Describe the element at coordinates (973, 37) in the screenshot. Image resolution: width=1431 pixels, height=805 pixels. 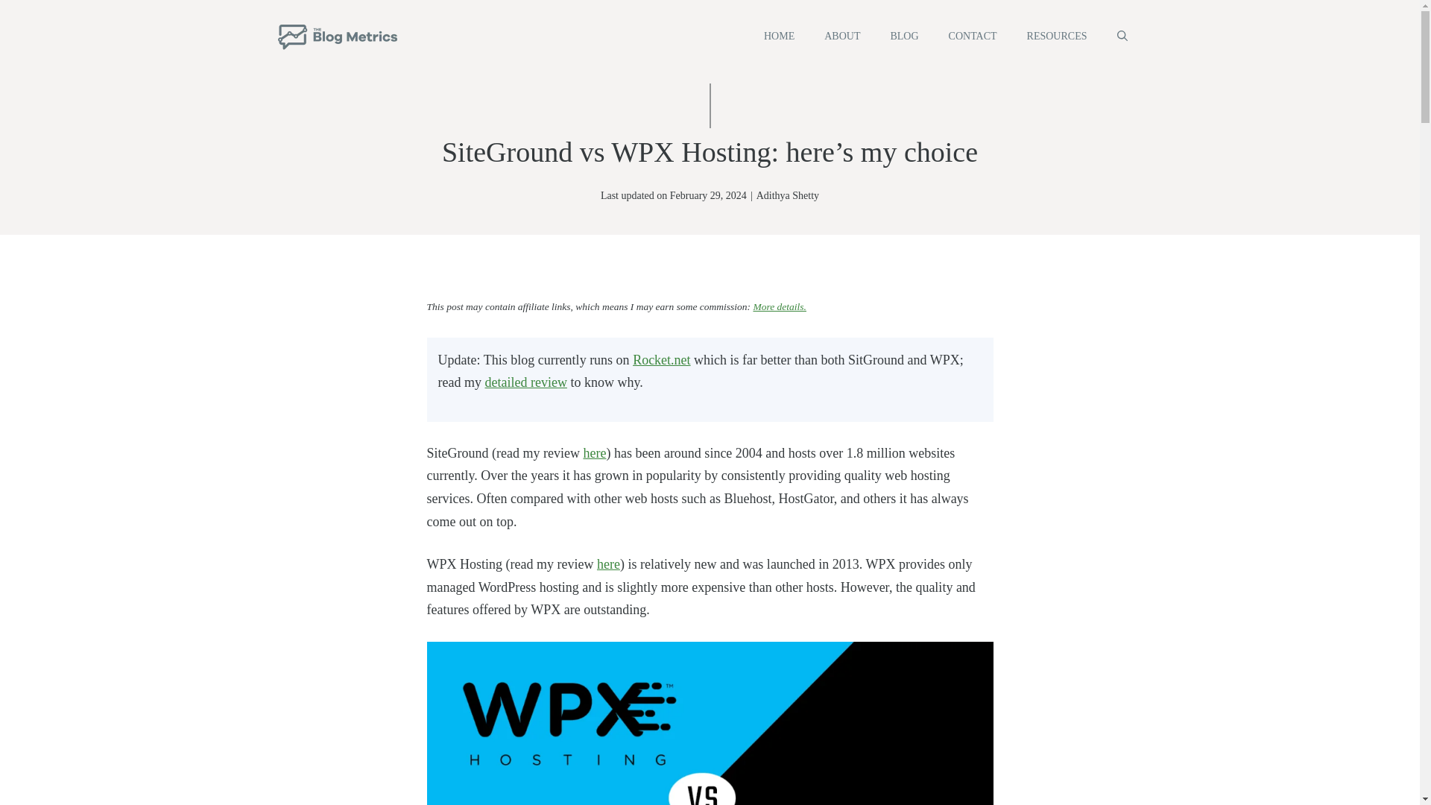
I see `CONTACT` at that location.